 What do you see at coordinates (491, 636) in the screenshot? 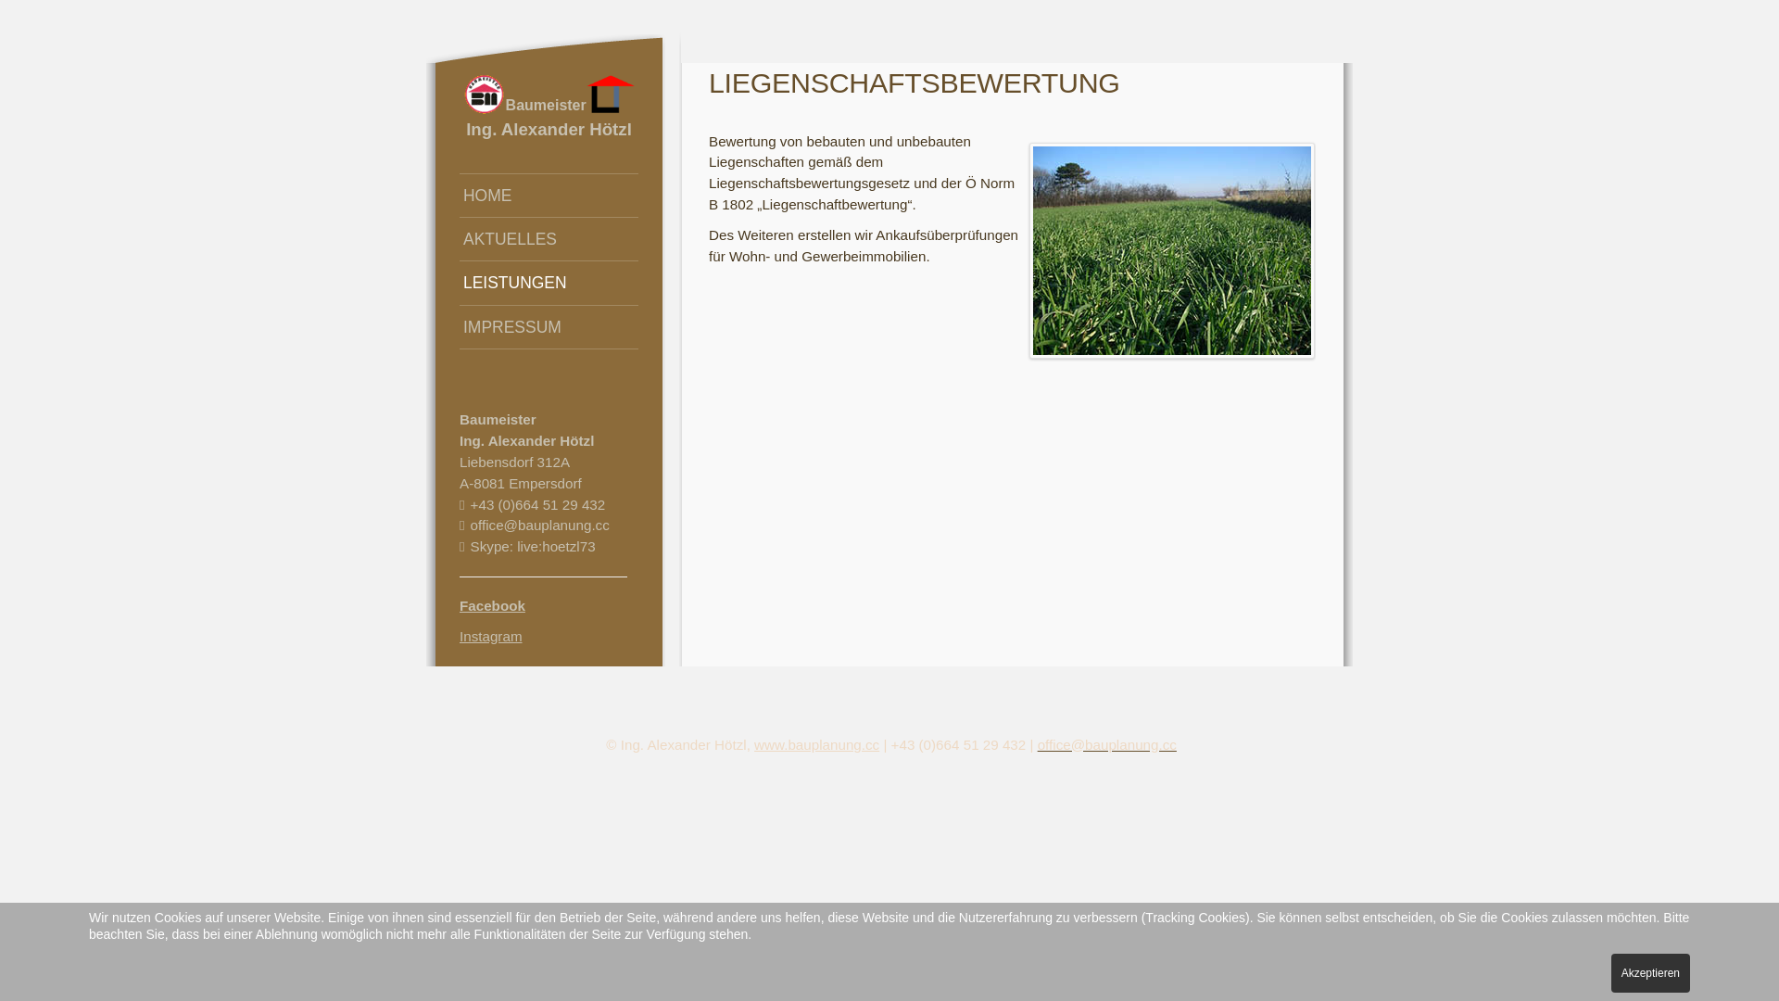
I see `Instagram` at bounding box center [491, 636].